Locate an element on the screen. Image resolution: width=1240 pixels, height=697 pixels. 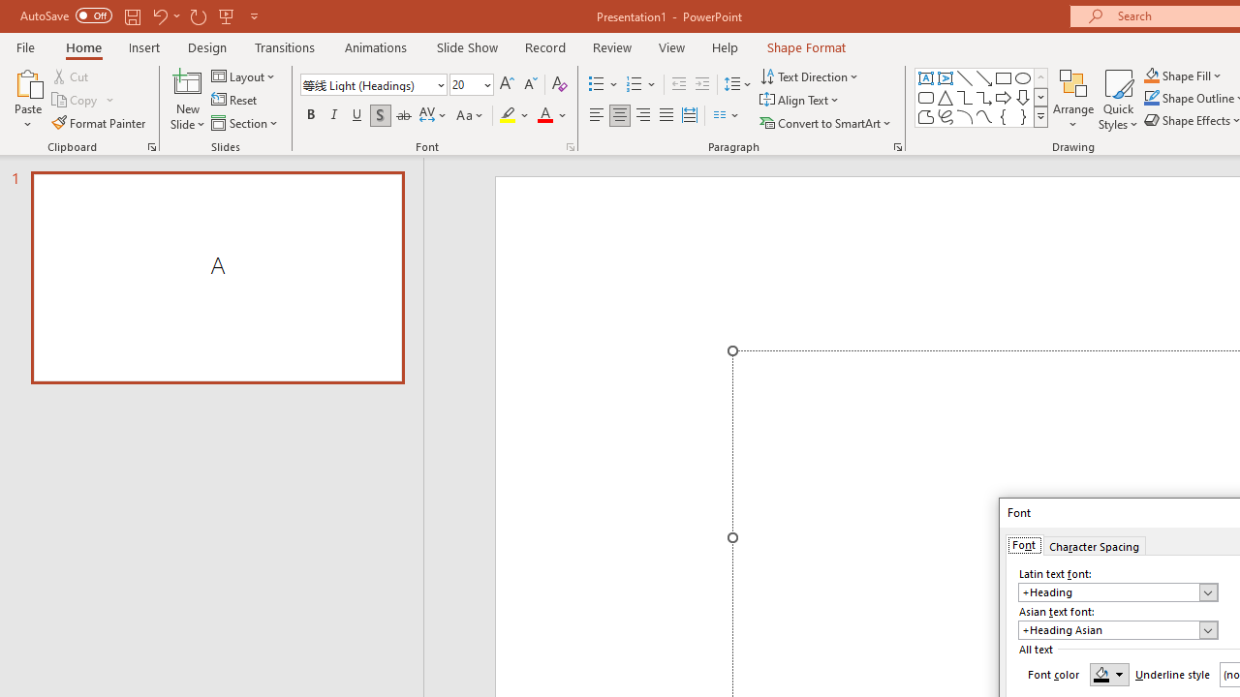
Row up is located at coordinates (1040, 77).